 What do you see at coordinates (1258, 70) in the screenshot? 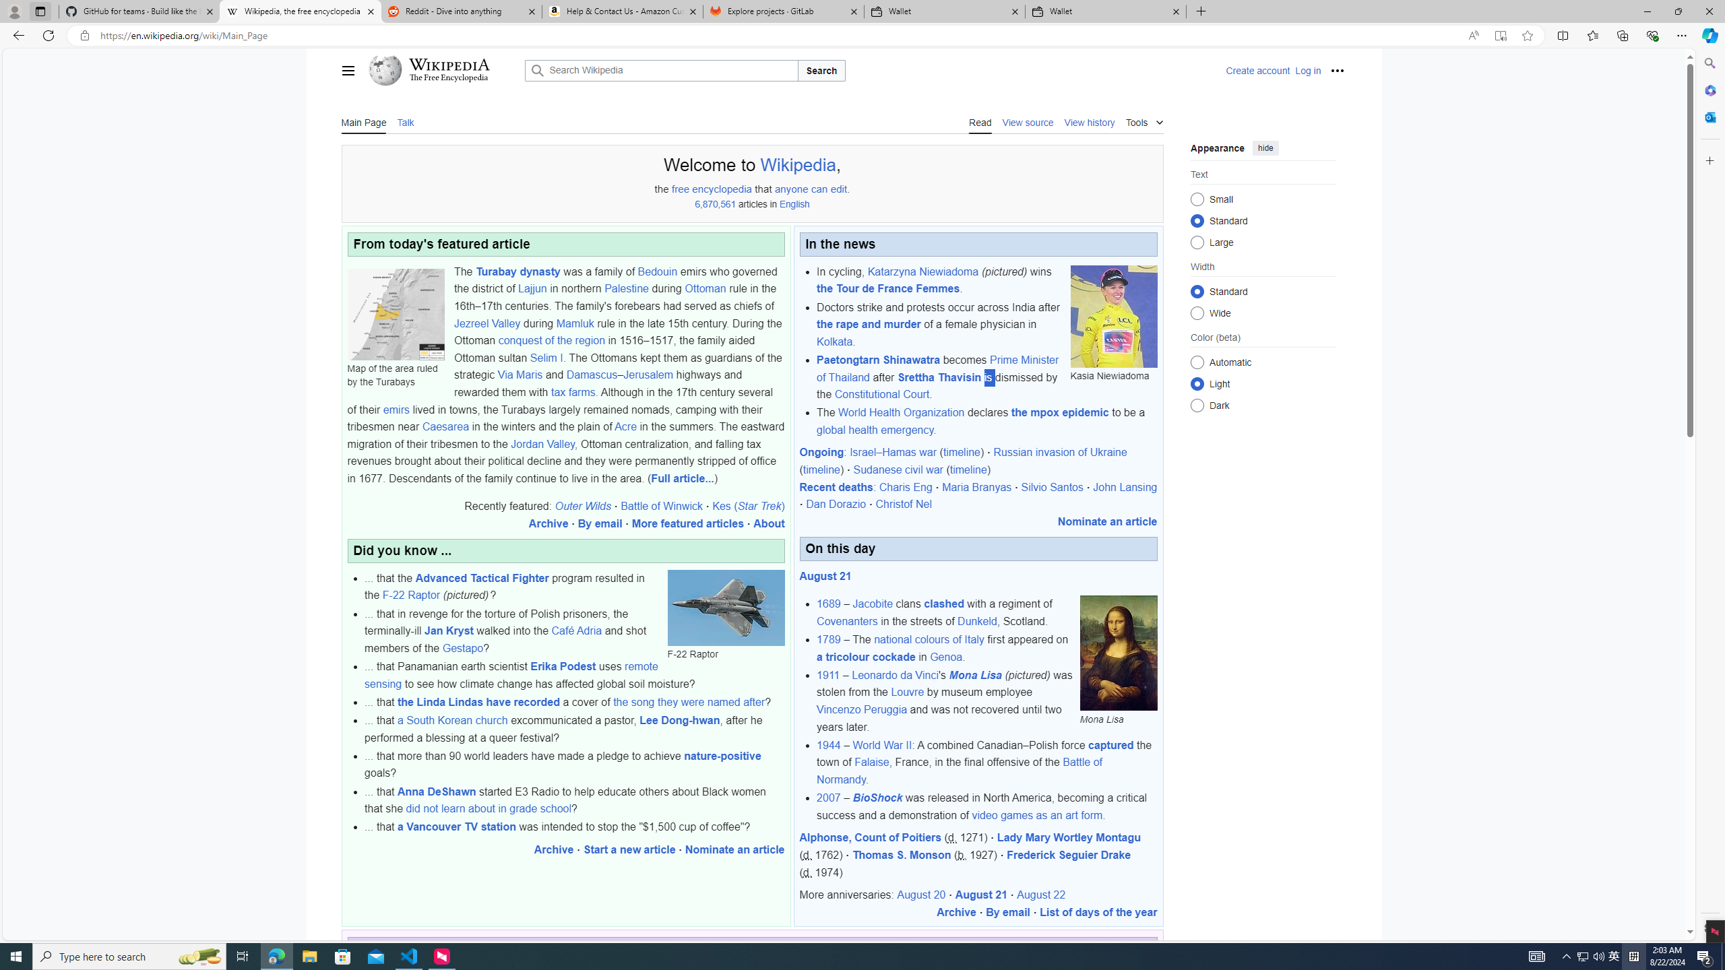
I see `Create account` at bounding box center [1258, 70].